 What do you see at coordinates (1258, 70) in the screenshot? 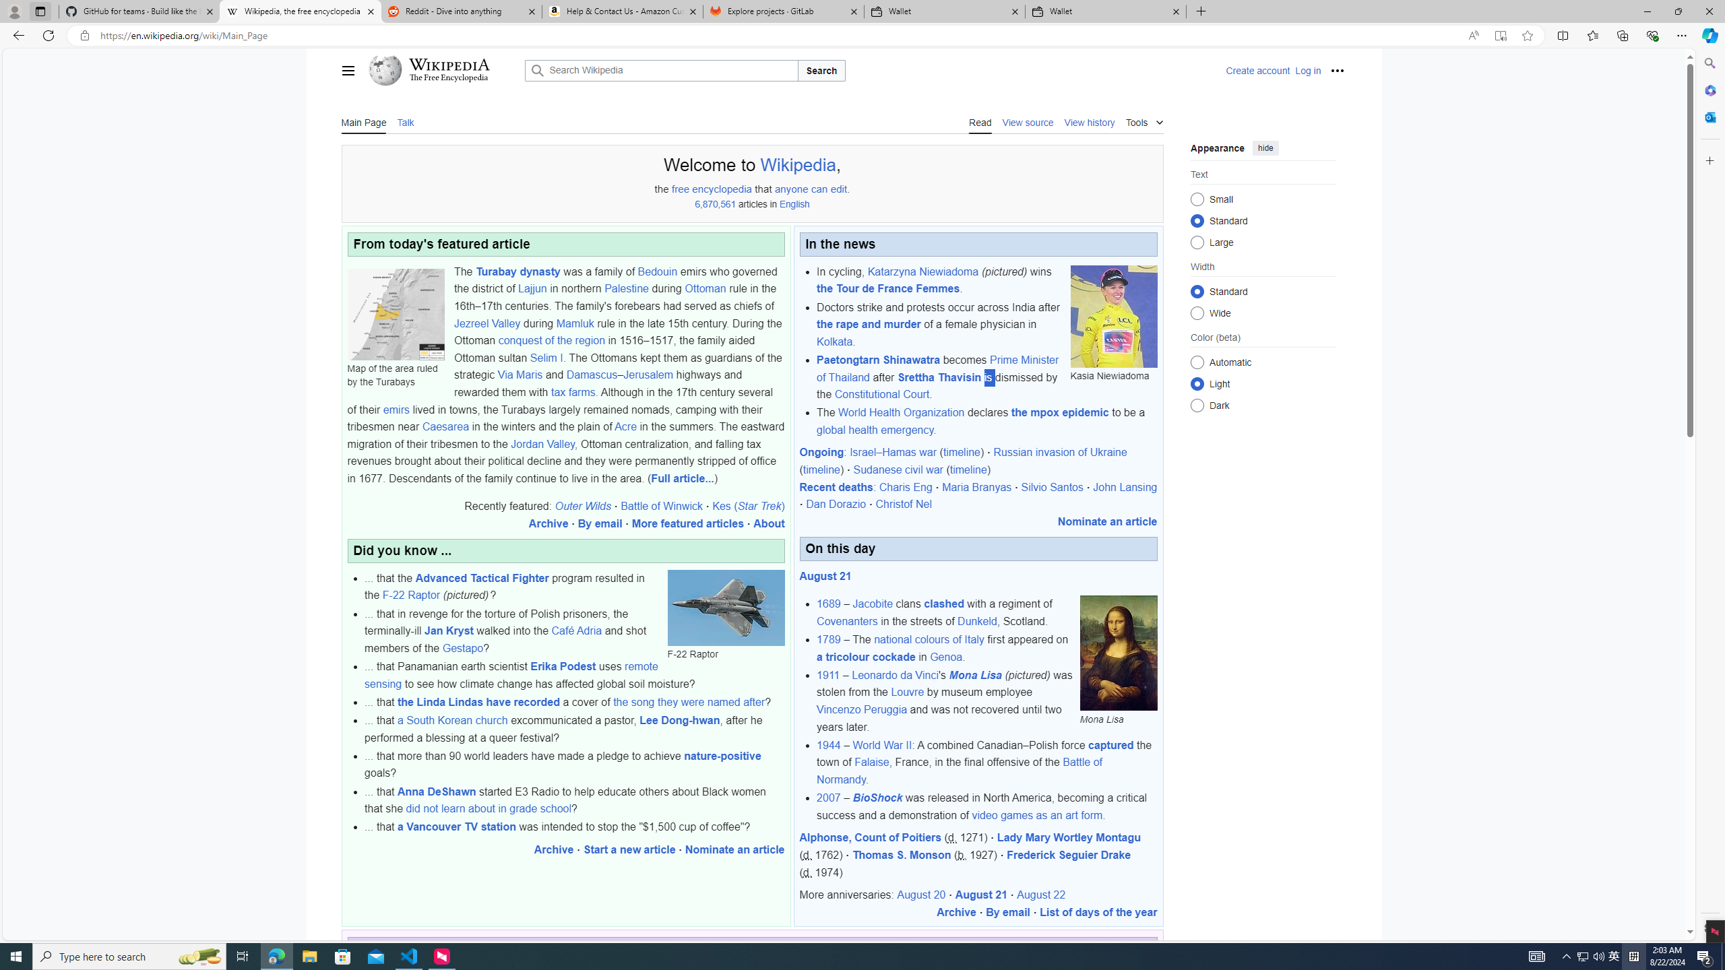
I see `Create account` at bounding box center [1258, 70].